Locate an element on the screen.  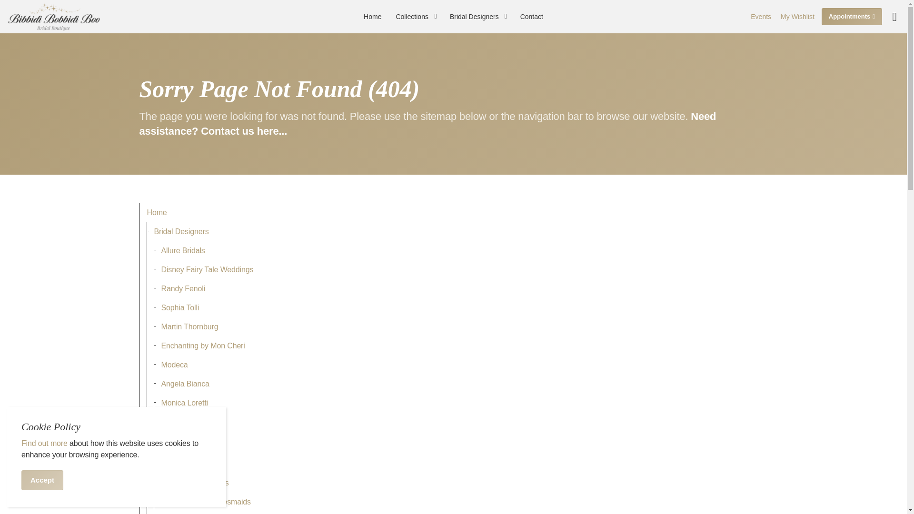
Enchanting by Mon Cheri is located at coordinates (460, 346).